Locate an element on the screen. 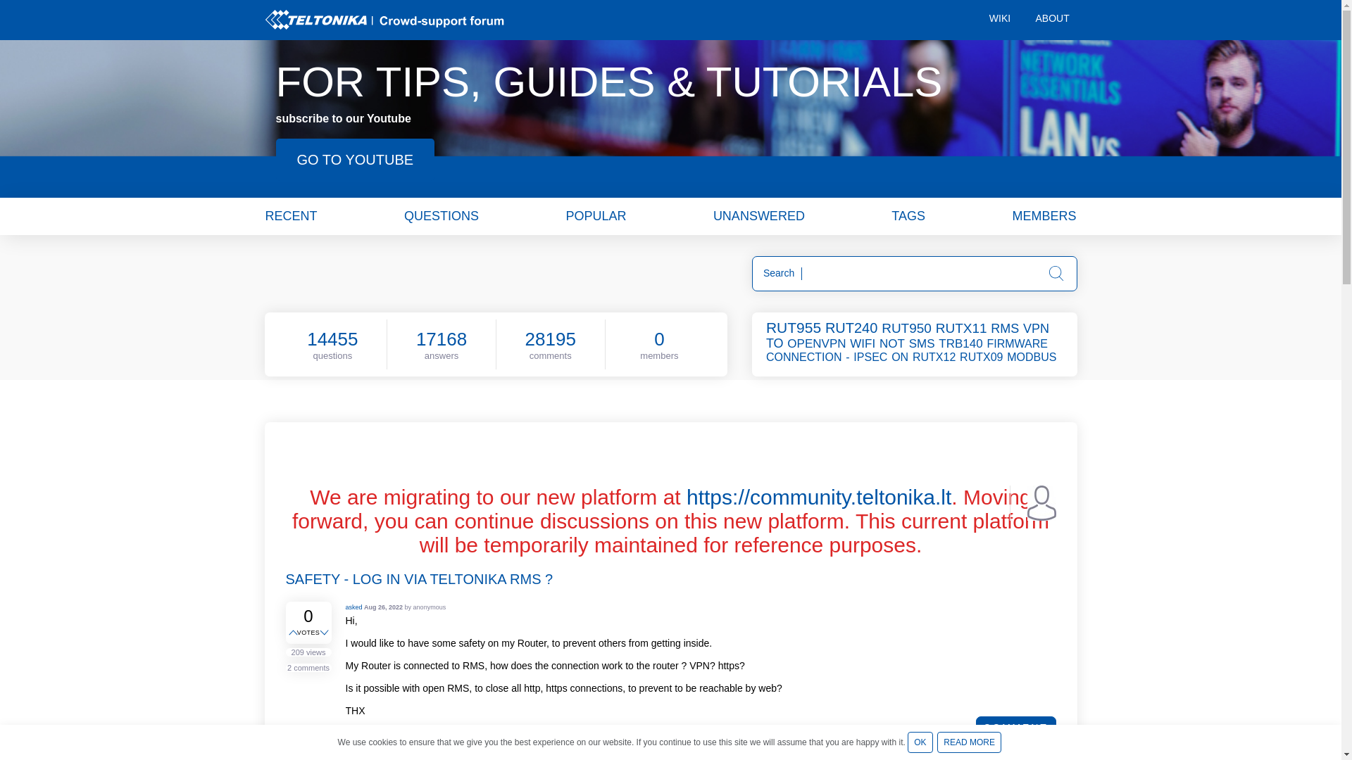 This screenshot has height=760, width=1352. WIKI is located at coordinates (1000, 20).